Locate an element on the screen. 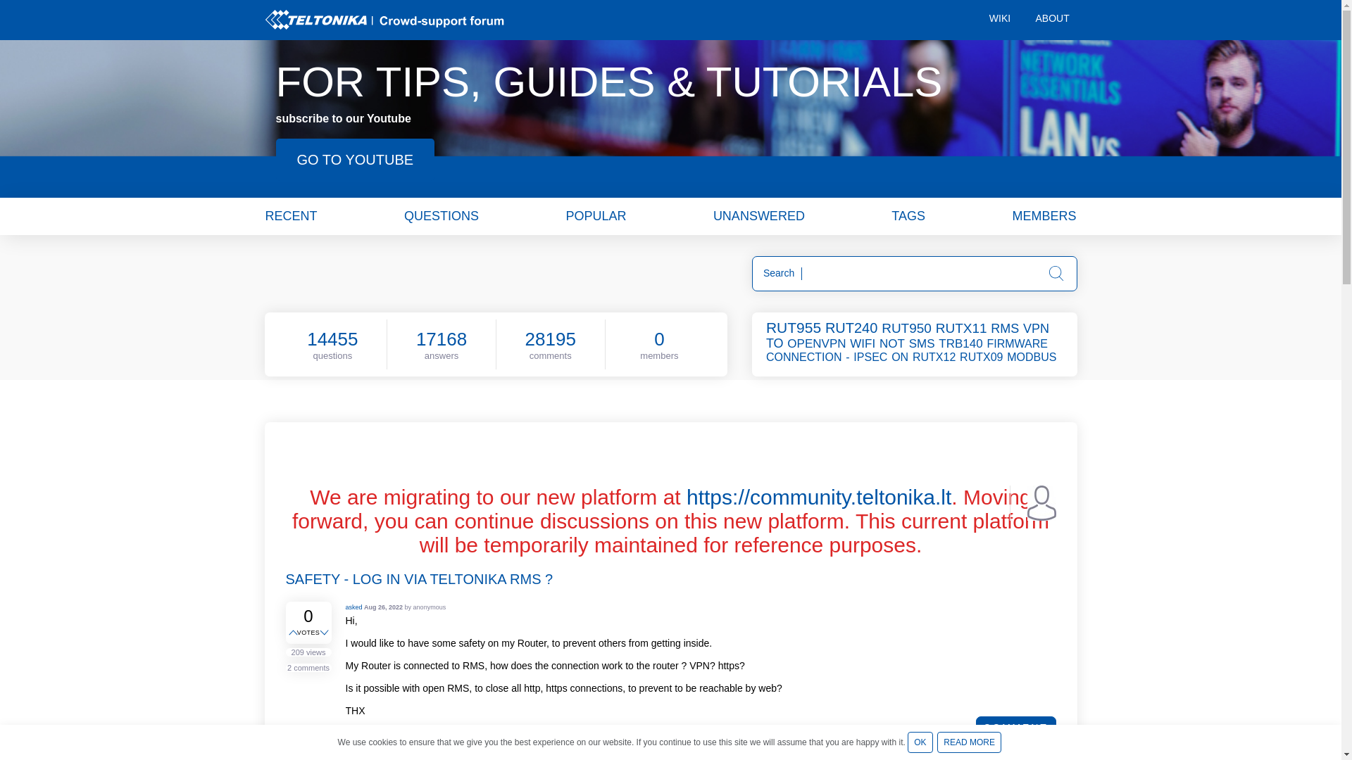 This screenshot has height=760, width=1352. WIKI is located at coordinates (1000, 20).